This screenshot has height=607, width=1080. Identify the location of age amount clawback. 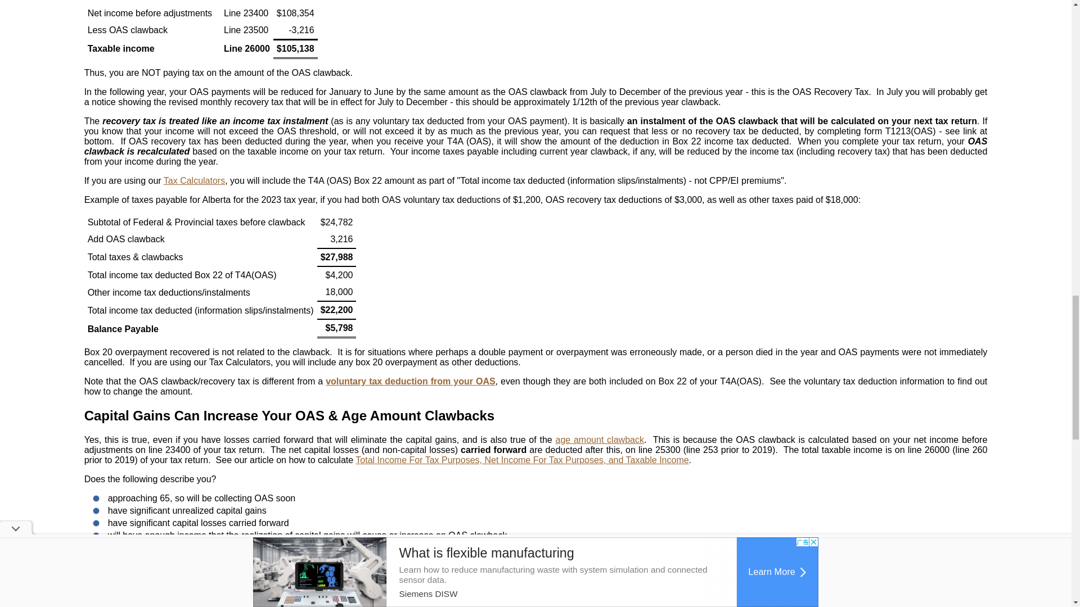
(599, 440).